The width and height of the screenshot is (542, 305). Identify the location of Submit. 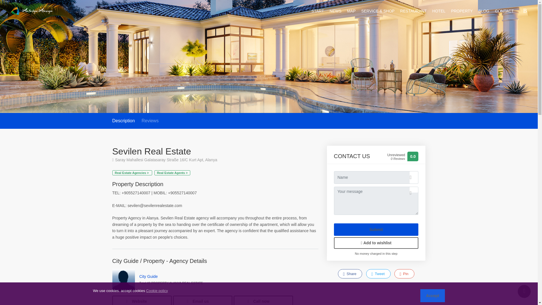
(376, 229).